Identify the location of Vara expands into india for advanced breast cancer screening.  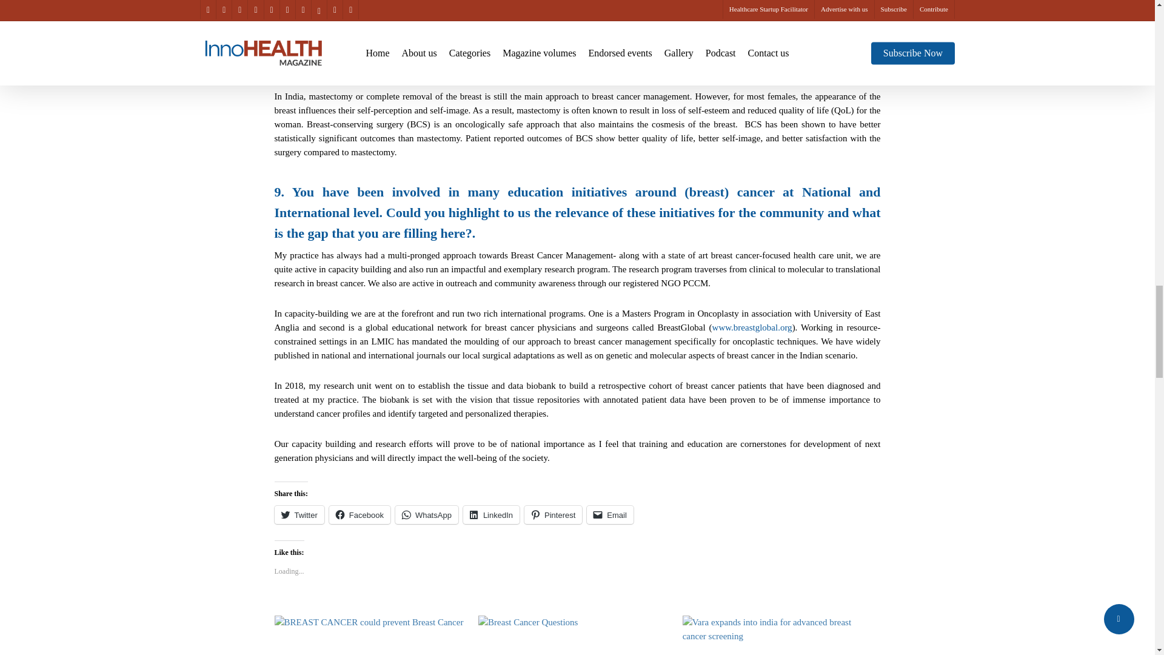
(778, 636).